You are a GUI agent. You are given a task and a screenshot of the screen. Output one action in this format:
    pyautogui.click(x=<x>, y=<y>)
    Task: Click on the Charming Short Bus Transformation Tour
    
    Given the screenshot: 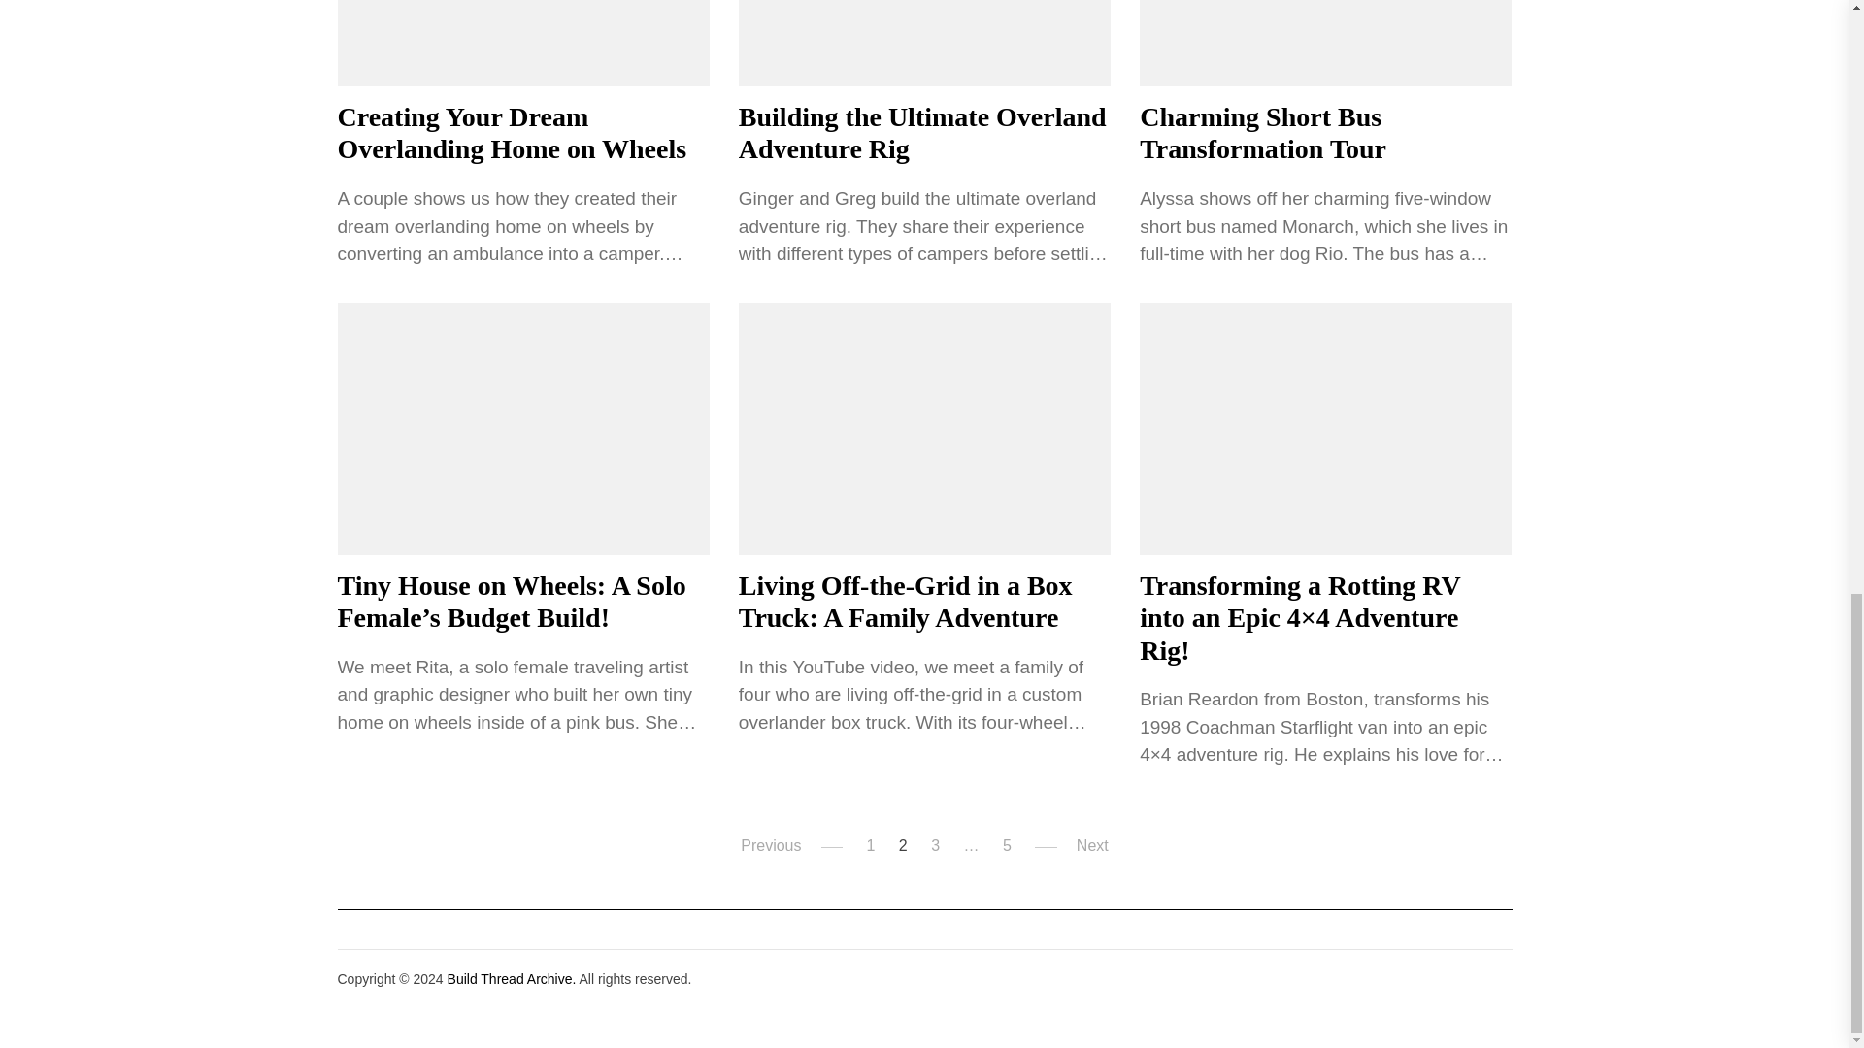 What is the action you would take?
    pyautogui.click(x=1262, y=132)
    